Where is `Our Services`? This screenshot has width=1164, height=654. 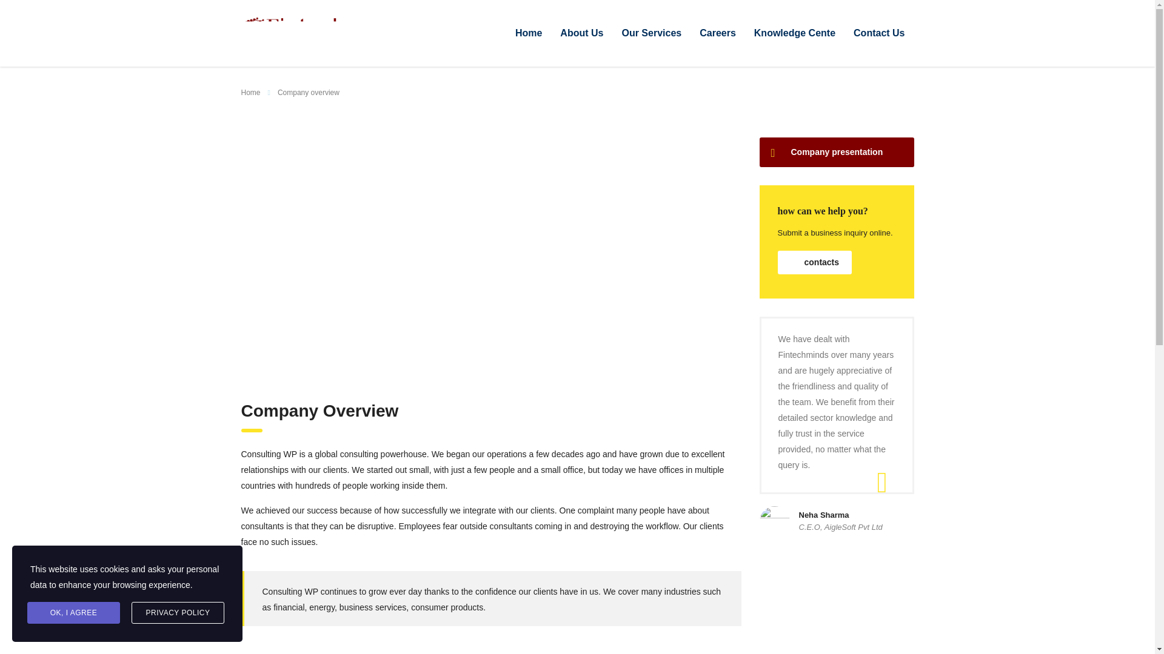 Our Services is located at coordinates (651, 33).